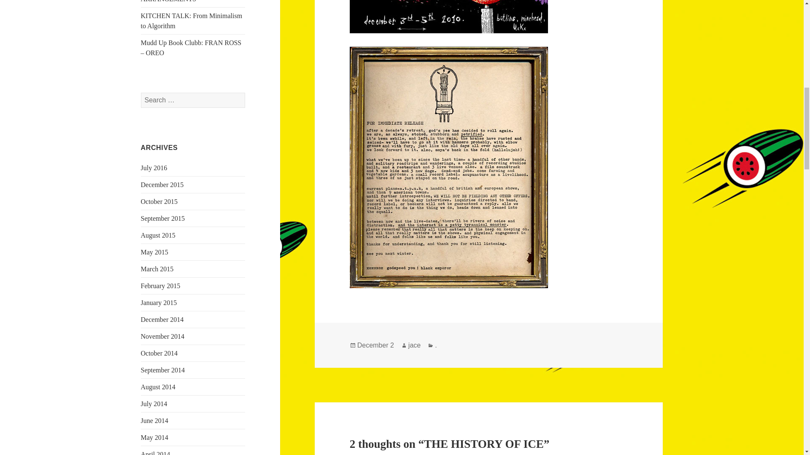 The height and width of the screenshot is (455, 810). I want to click on January 2015, so click(159, 302).